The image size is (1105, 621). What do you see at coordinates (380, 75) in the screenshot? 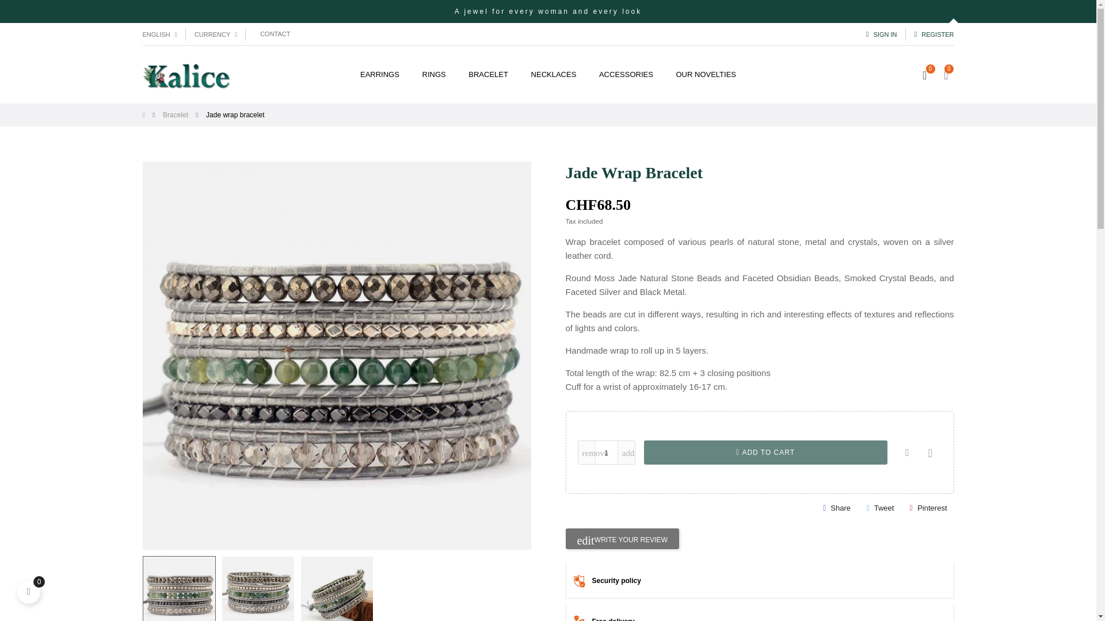
I see `EARRINGS` at bounding box center [380, 75].